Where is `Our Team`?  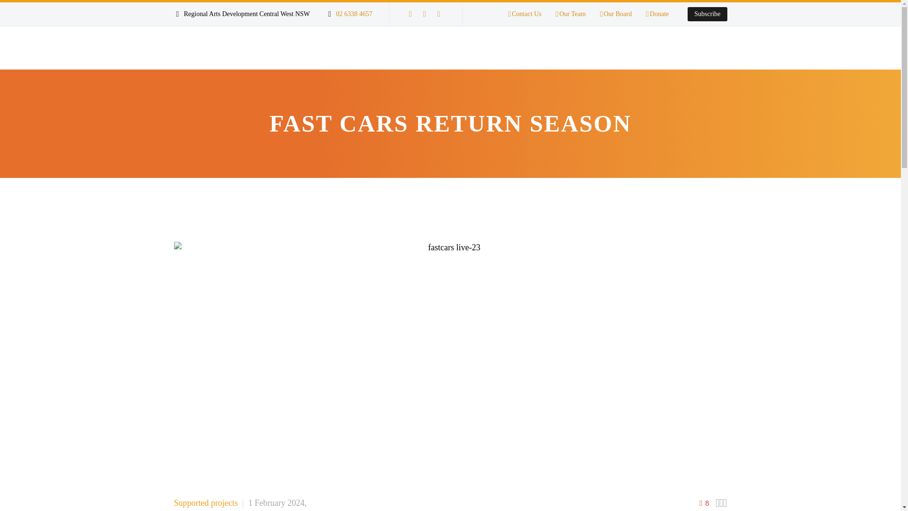 Our Team is located at coordinates (570, 14).